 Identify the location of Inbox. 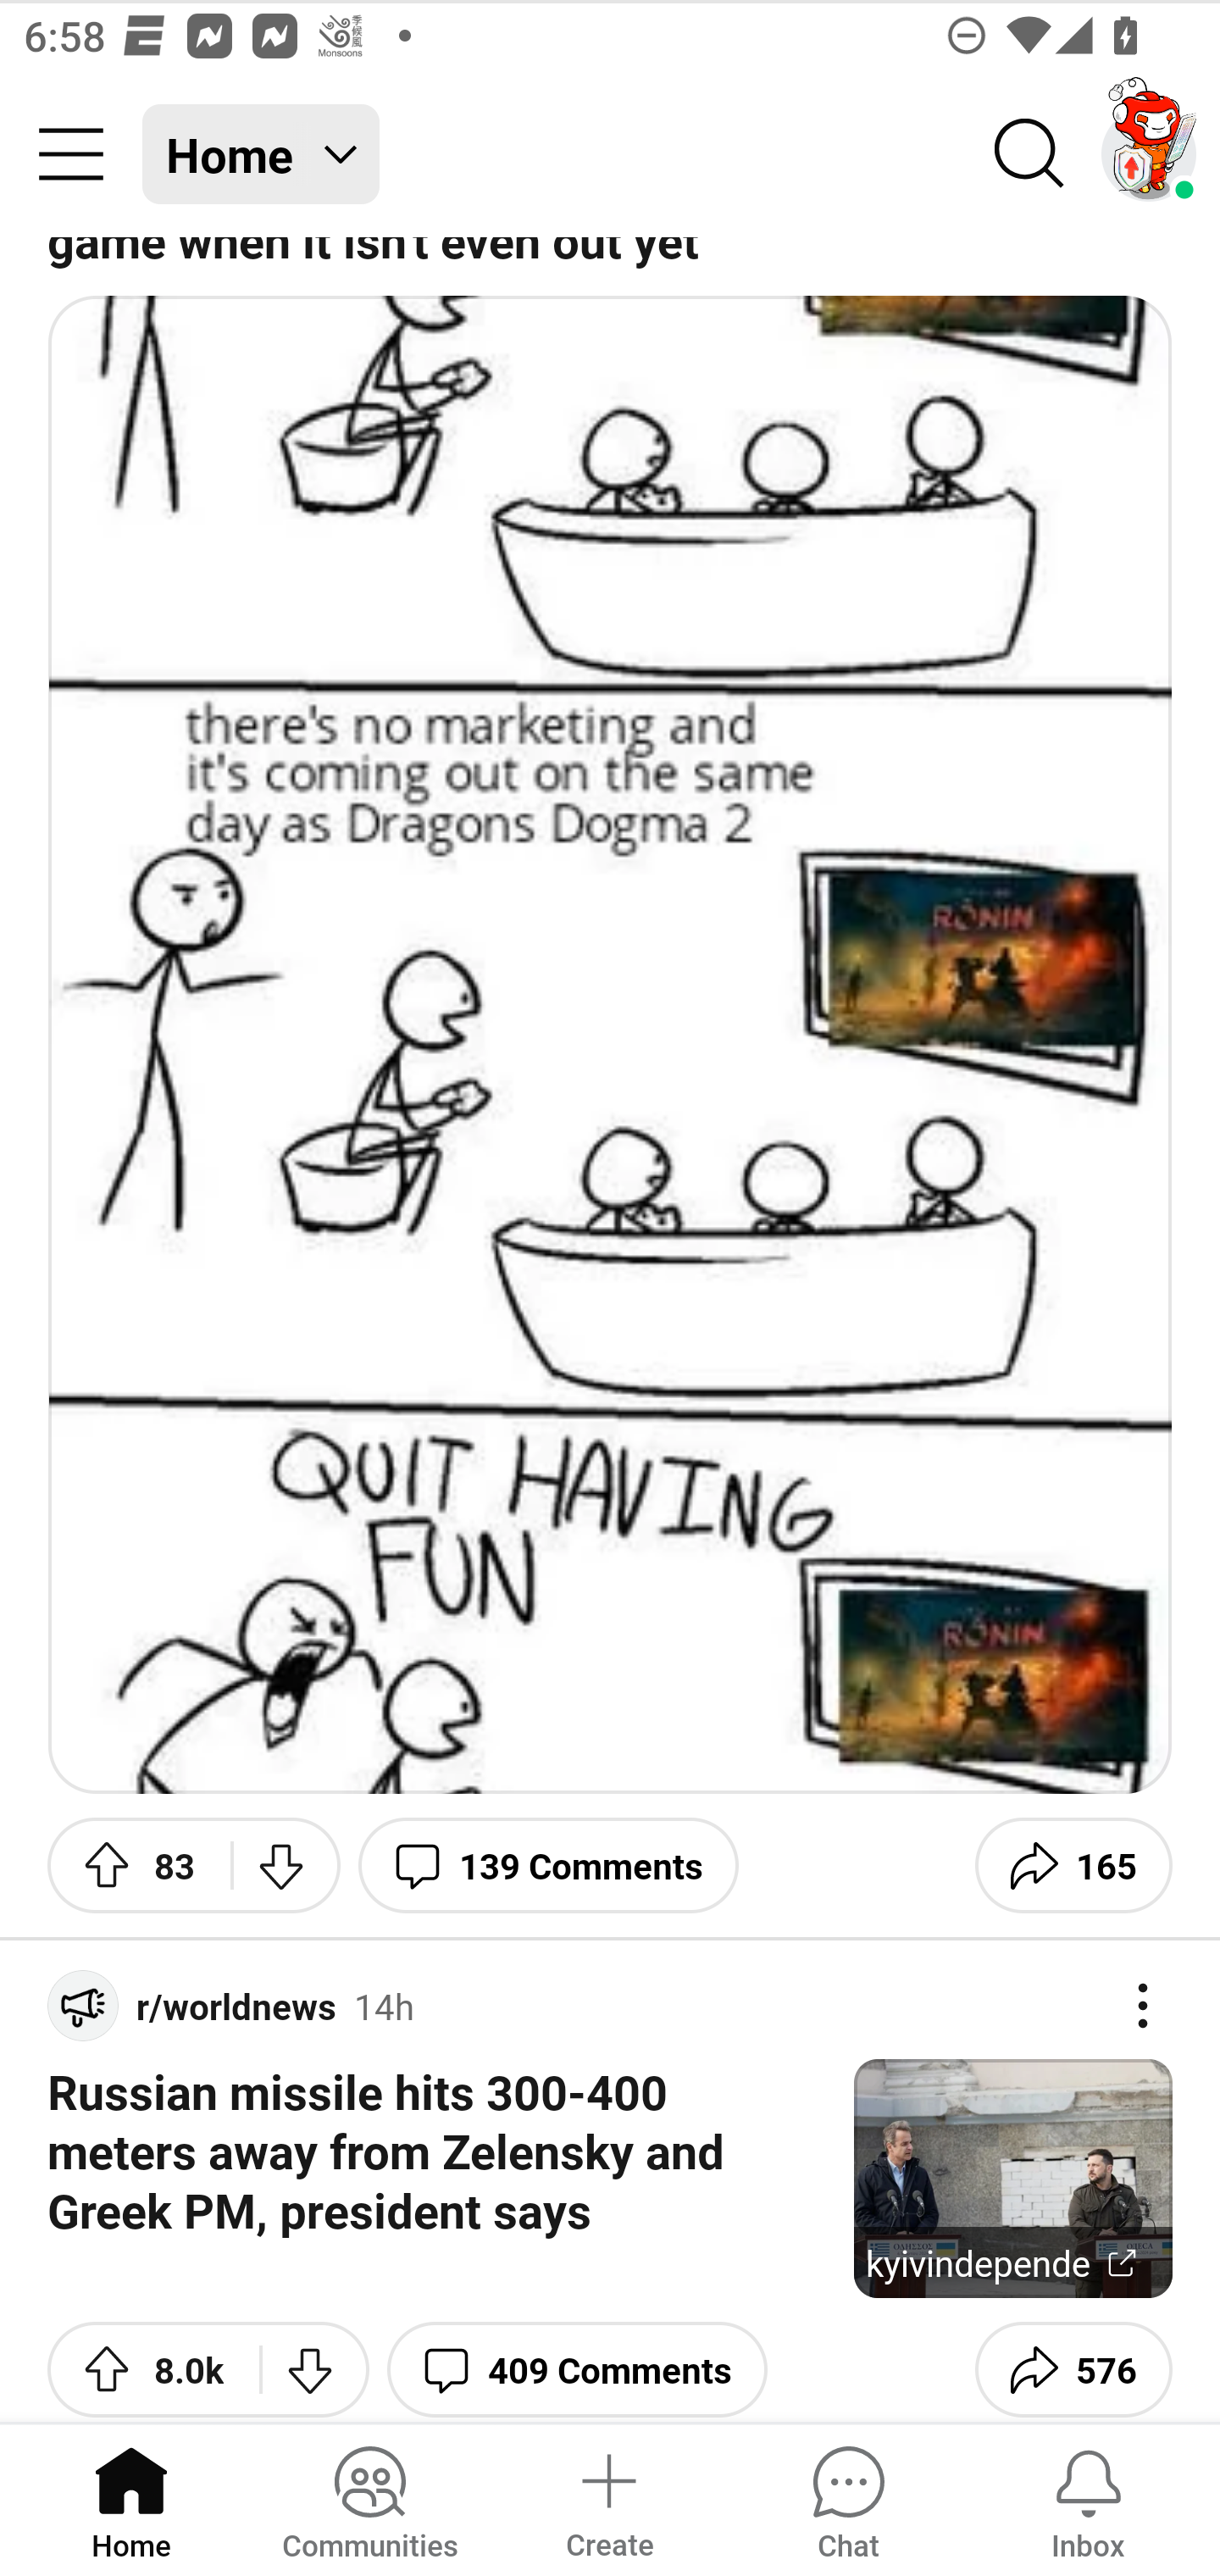
(1088, 2498).